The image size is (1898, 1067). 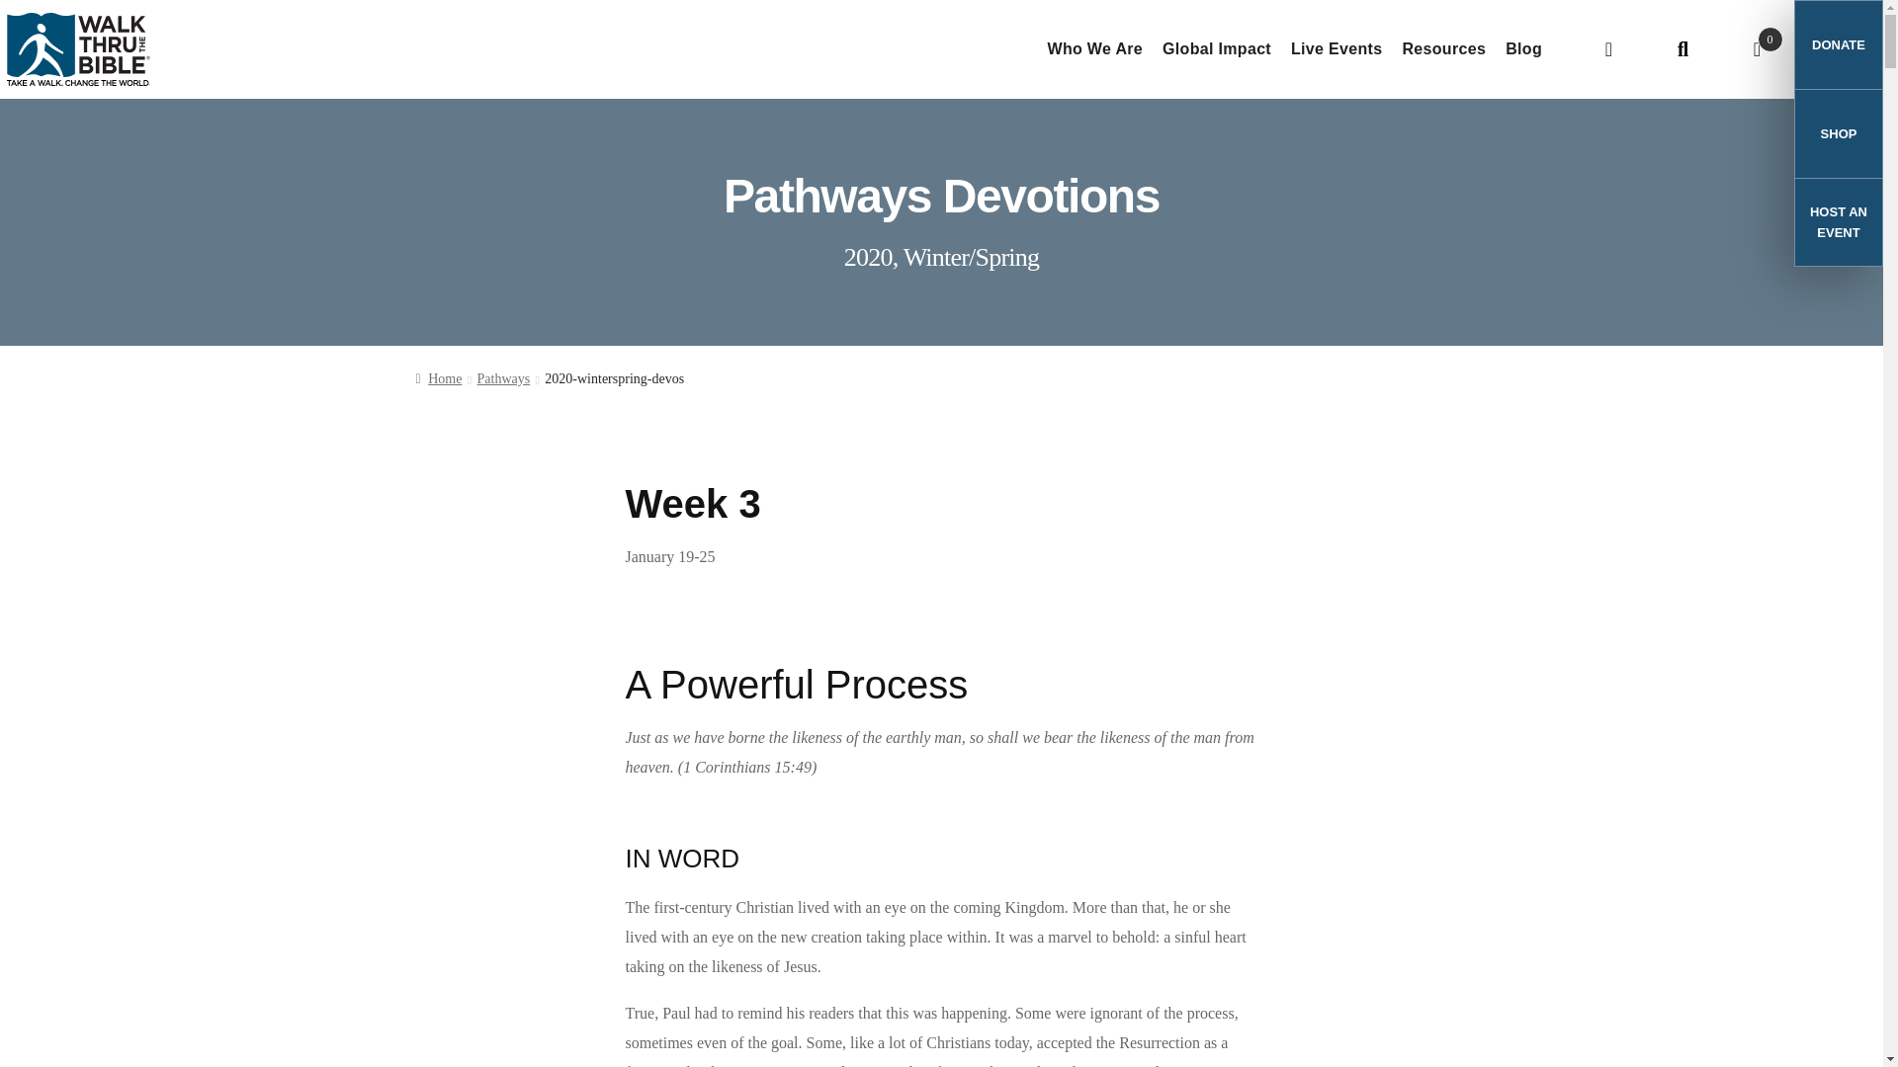 What do you see at coordinates (1095, 49) in the screenshot?
I see `Who We Are` at bounding box center [1095, 49].